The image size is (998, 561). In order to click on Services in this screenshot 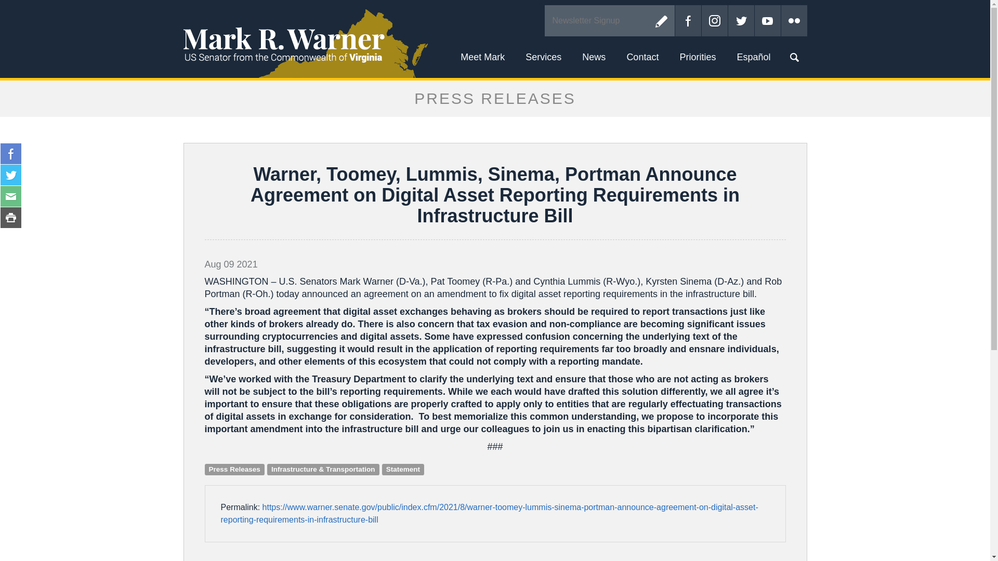, I will do `click(543, 57)`.